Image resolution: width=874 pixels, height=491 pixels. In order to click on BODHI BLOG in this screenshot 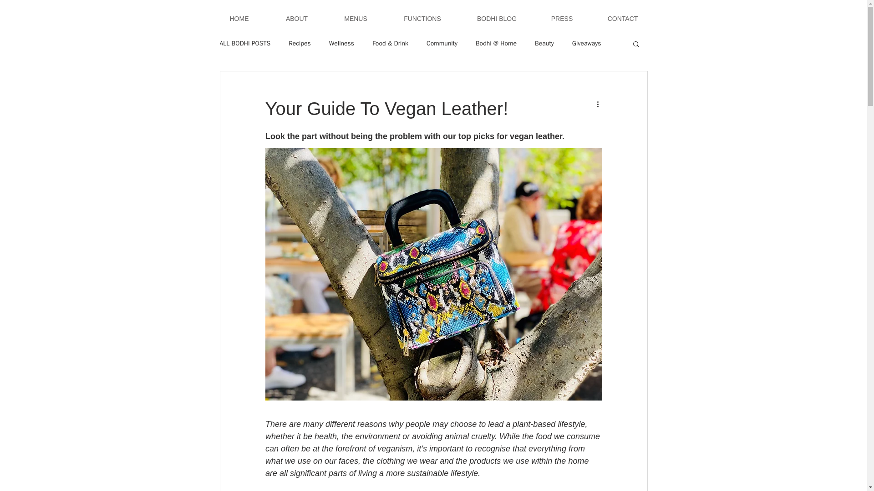, I will do `click(496, 19)`.